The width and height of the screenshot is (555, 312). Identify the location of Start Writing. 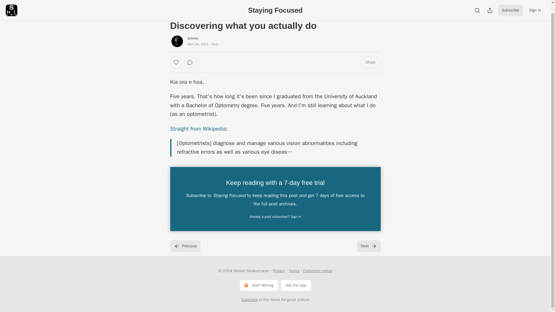
(259, 285).